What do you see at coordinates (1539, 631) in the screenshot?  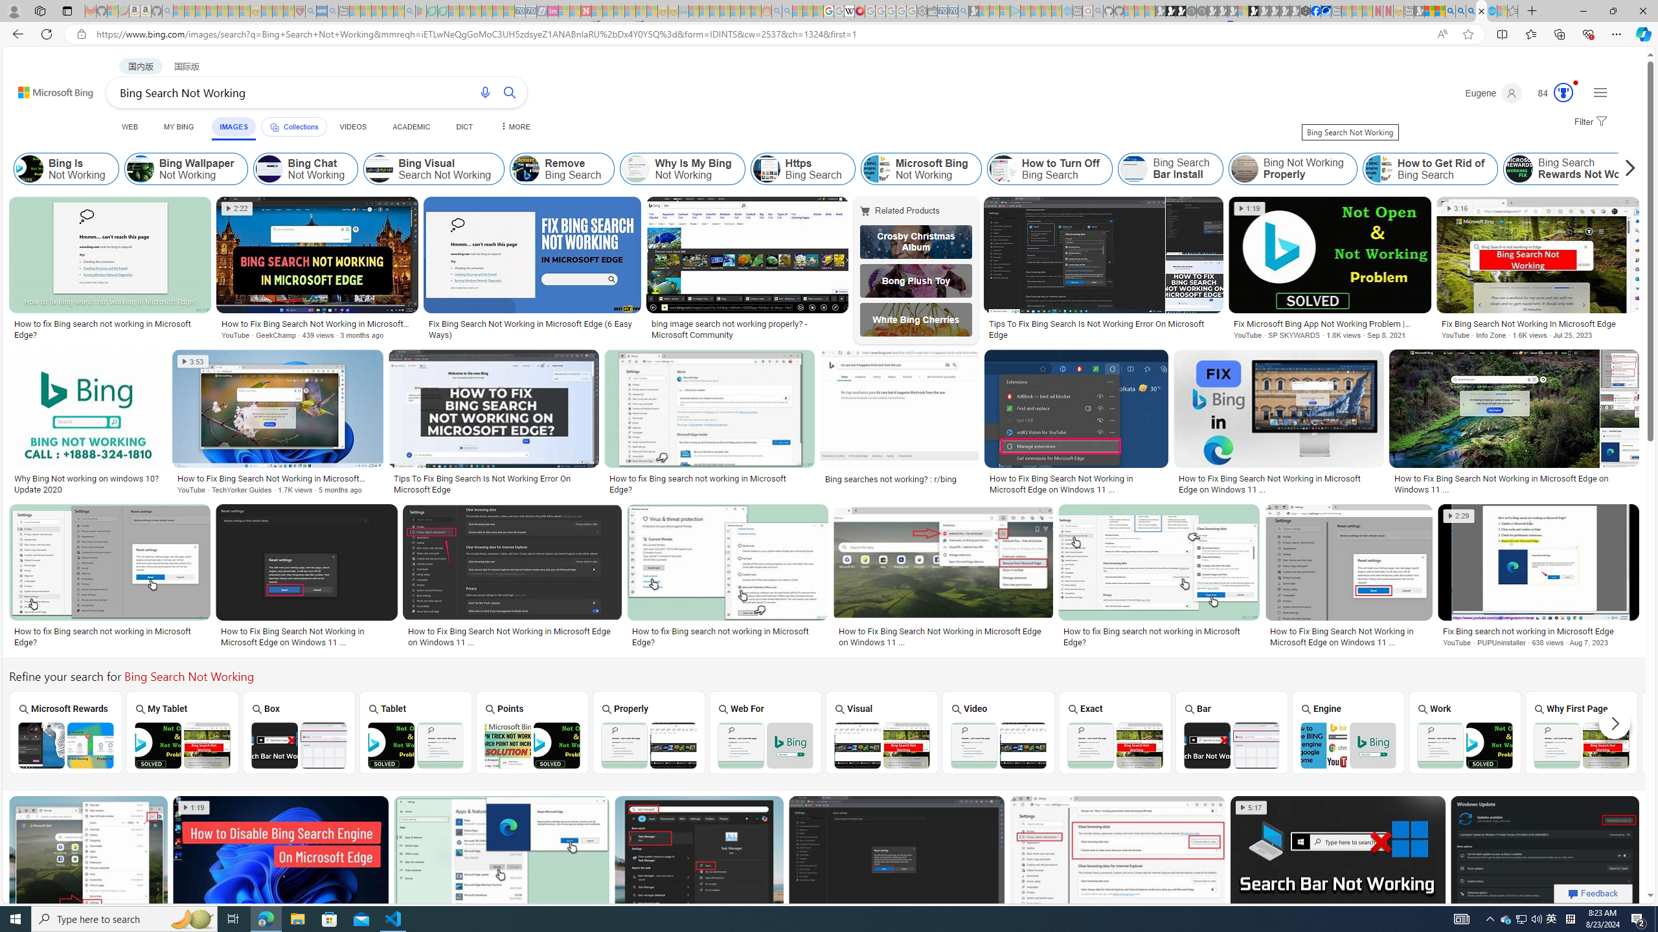 I see `Fix Bing search not working in Microsoft Edge` at bounding box center [1539, 631].